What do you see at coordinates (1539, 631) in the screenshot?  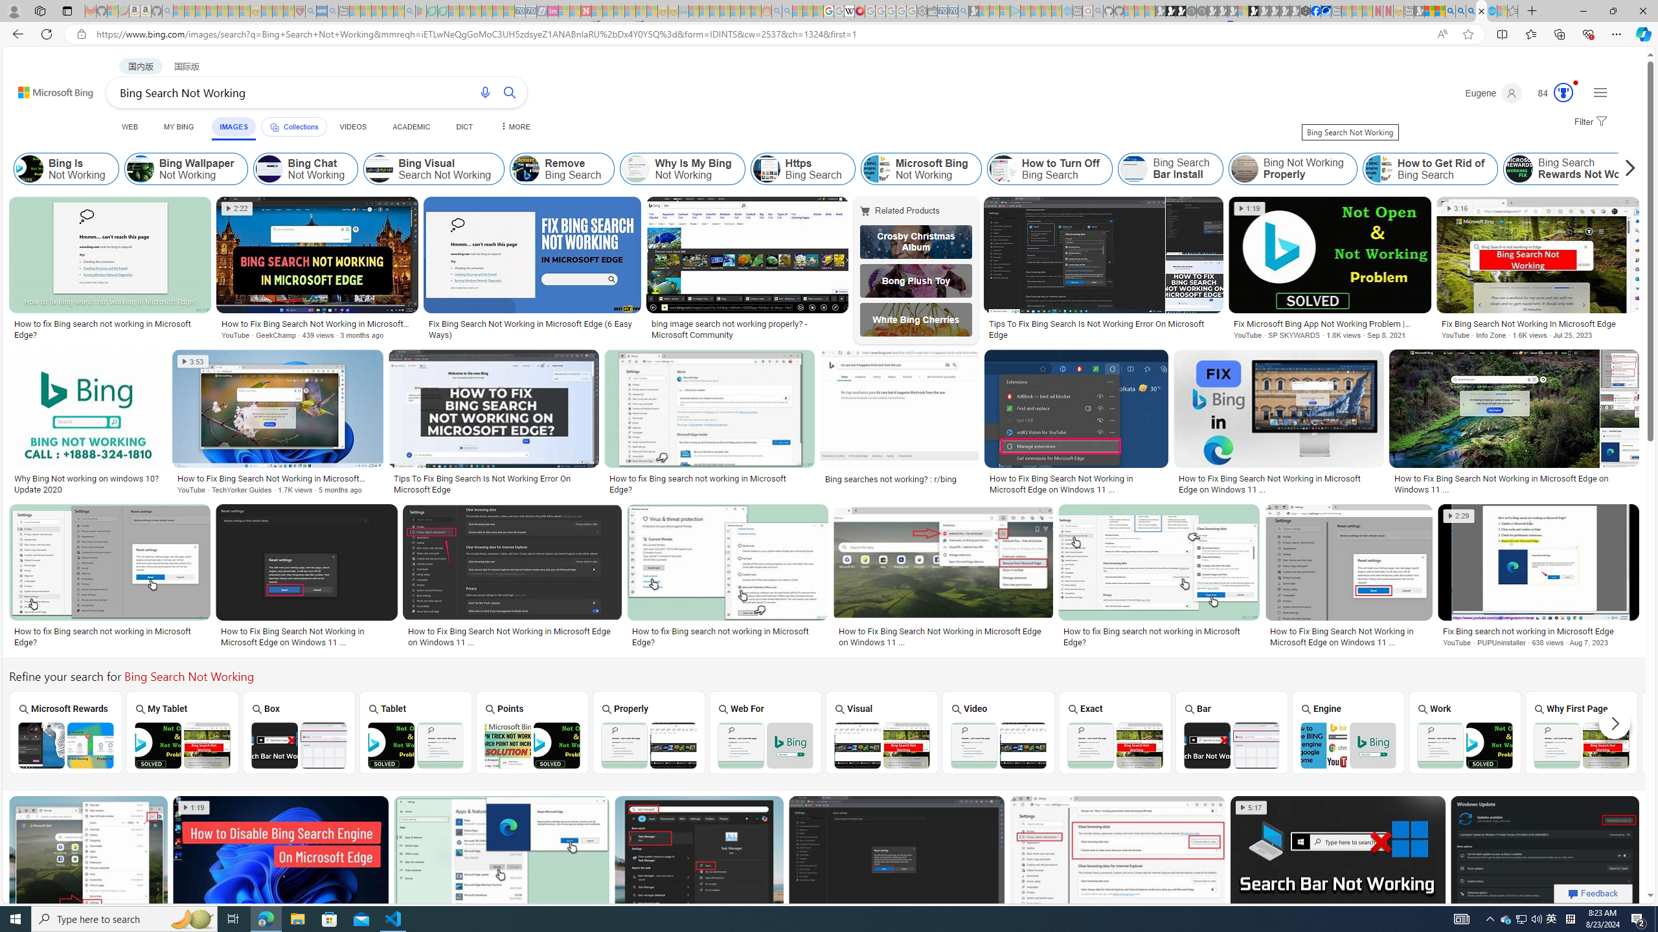 I see `Fix Bing search not working in Microsoft Edge` at bounding box center [1539, 631].